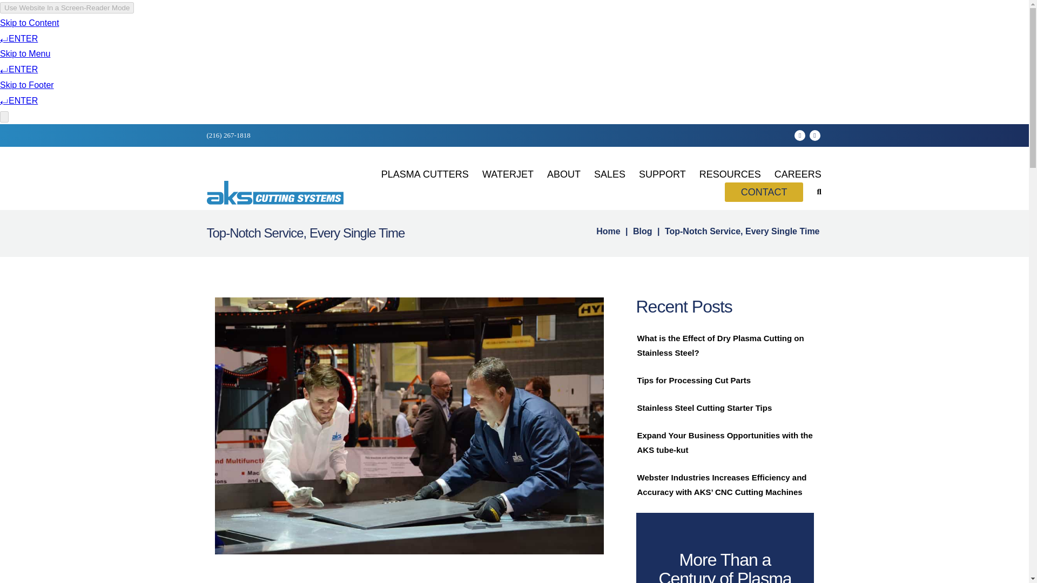  What do you see at coordinates (27, 557) in the screenshot?
I see `Chat Widget` at bounding box center [27, 557].